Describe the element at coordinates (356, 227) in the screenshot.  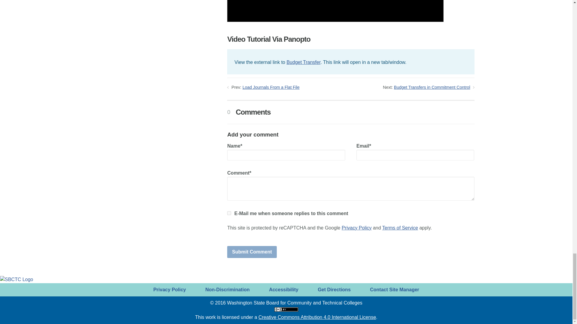
I see `Privacy Policy` at that location.